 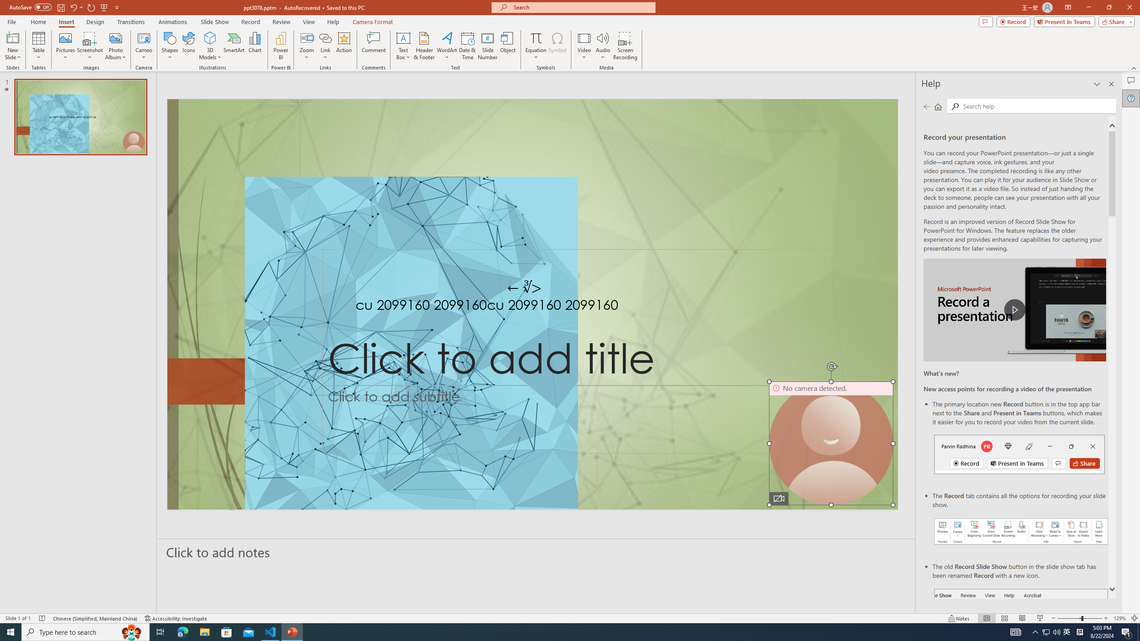 What do you see at coordinates (590, 419) in the screenshot?
I see `Subtitle TextBox` at bounding box center [590, 419].